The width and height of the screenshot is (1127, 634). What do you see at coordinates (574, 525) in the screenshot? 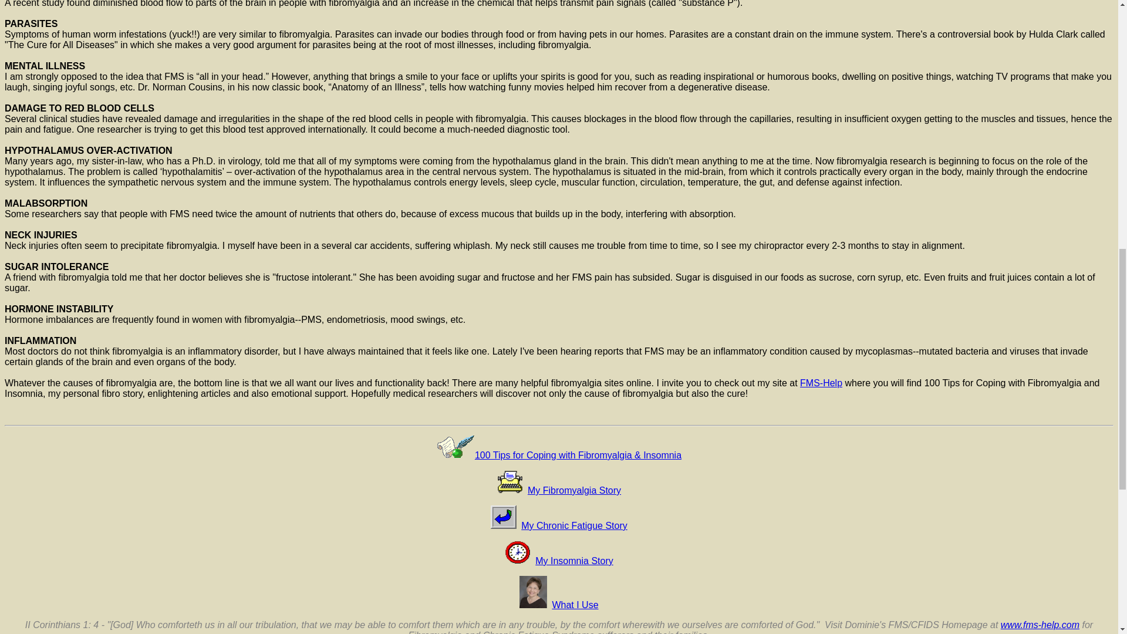
I see `My Chronic Fatigue Story` at bounding box center [574, 525].